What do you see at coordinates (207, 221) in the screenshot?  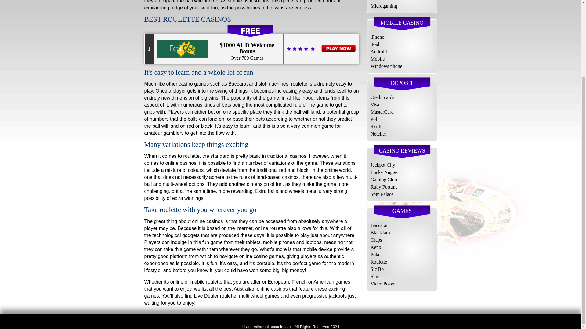 I see `online casinos` at bounding box center [207, 221].